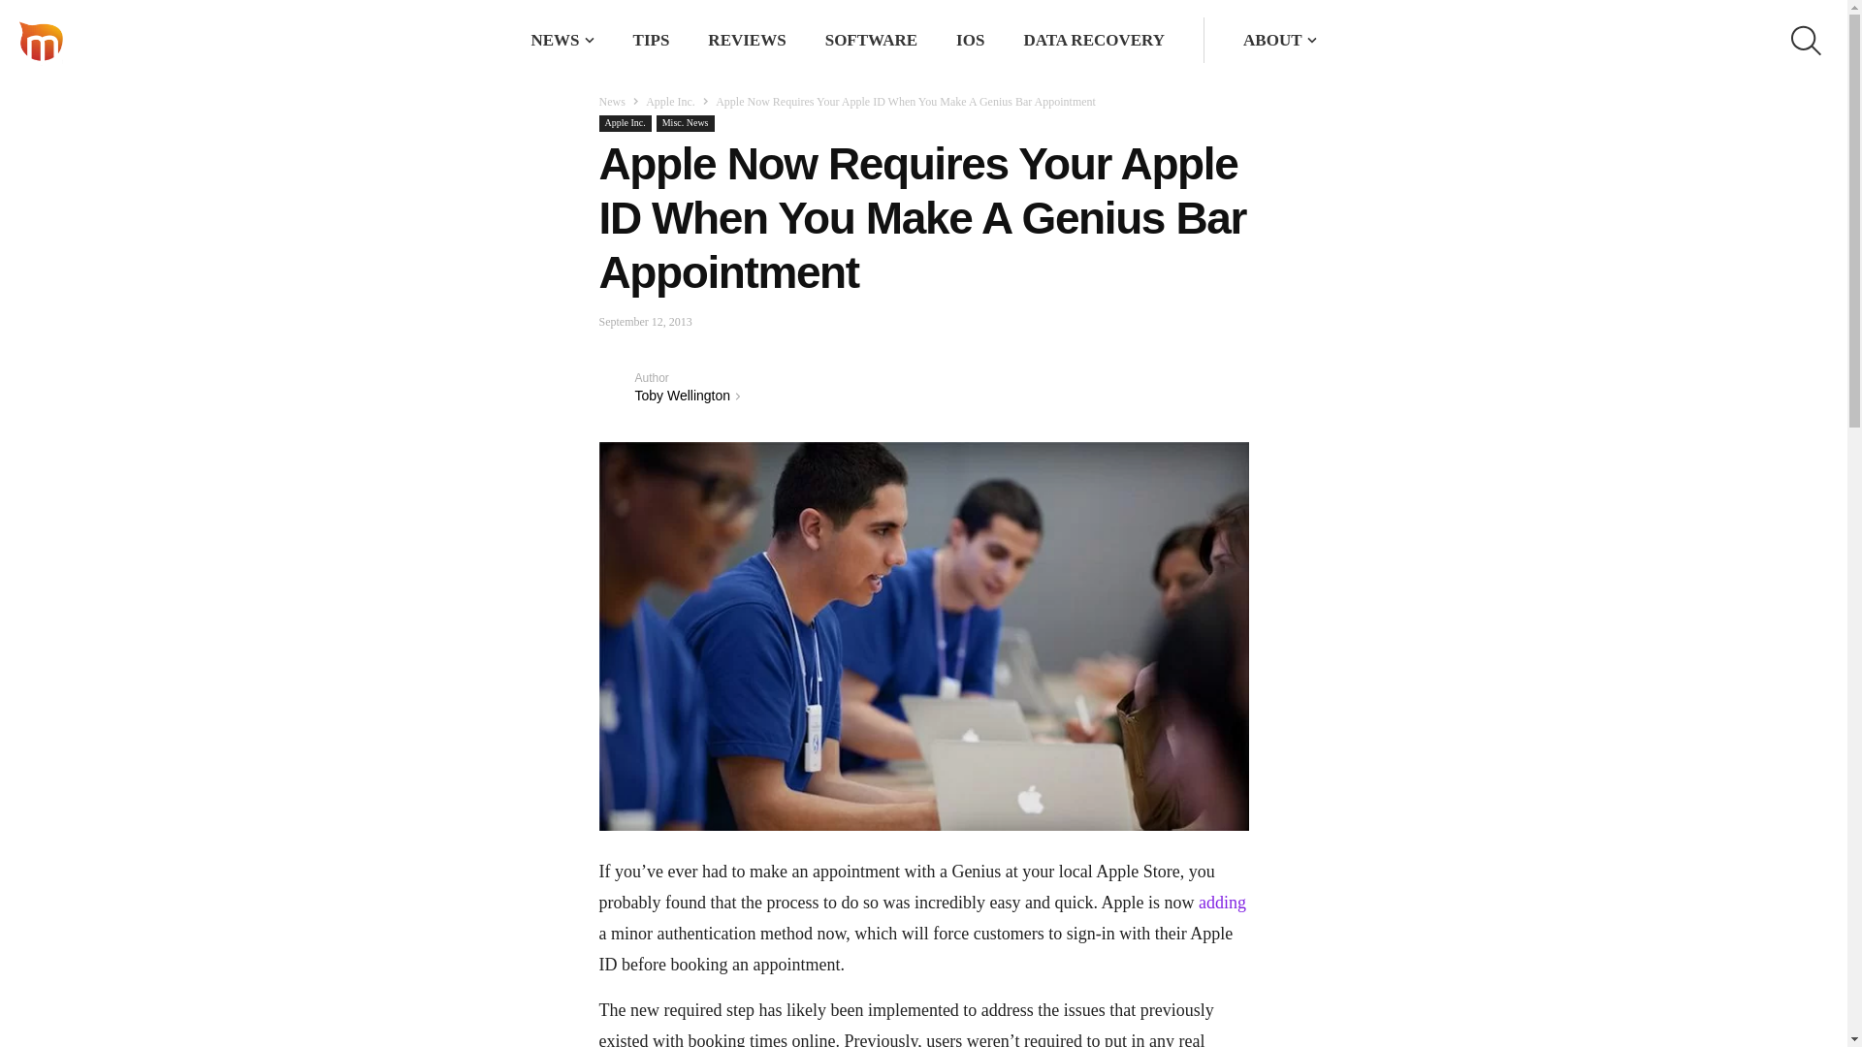 The width and height of the screenshot is (1862, 1047). Describe the element at coordinates (1272, 40) in the screenshot. I see `ABOUT` at that location.